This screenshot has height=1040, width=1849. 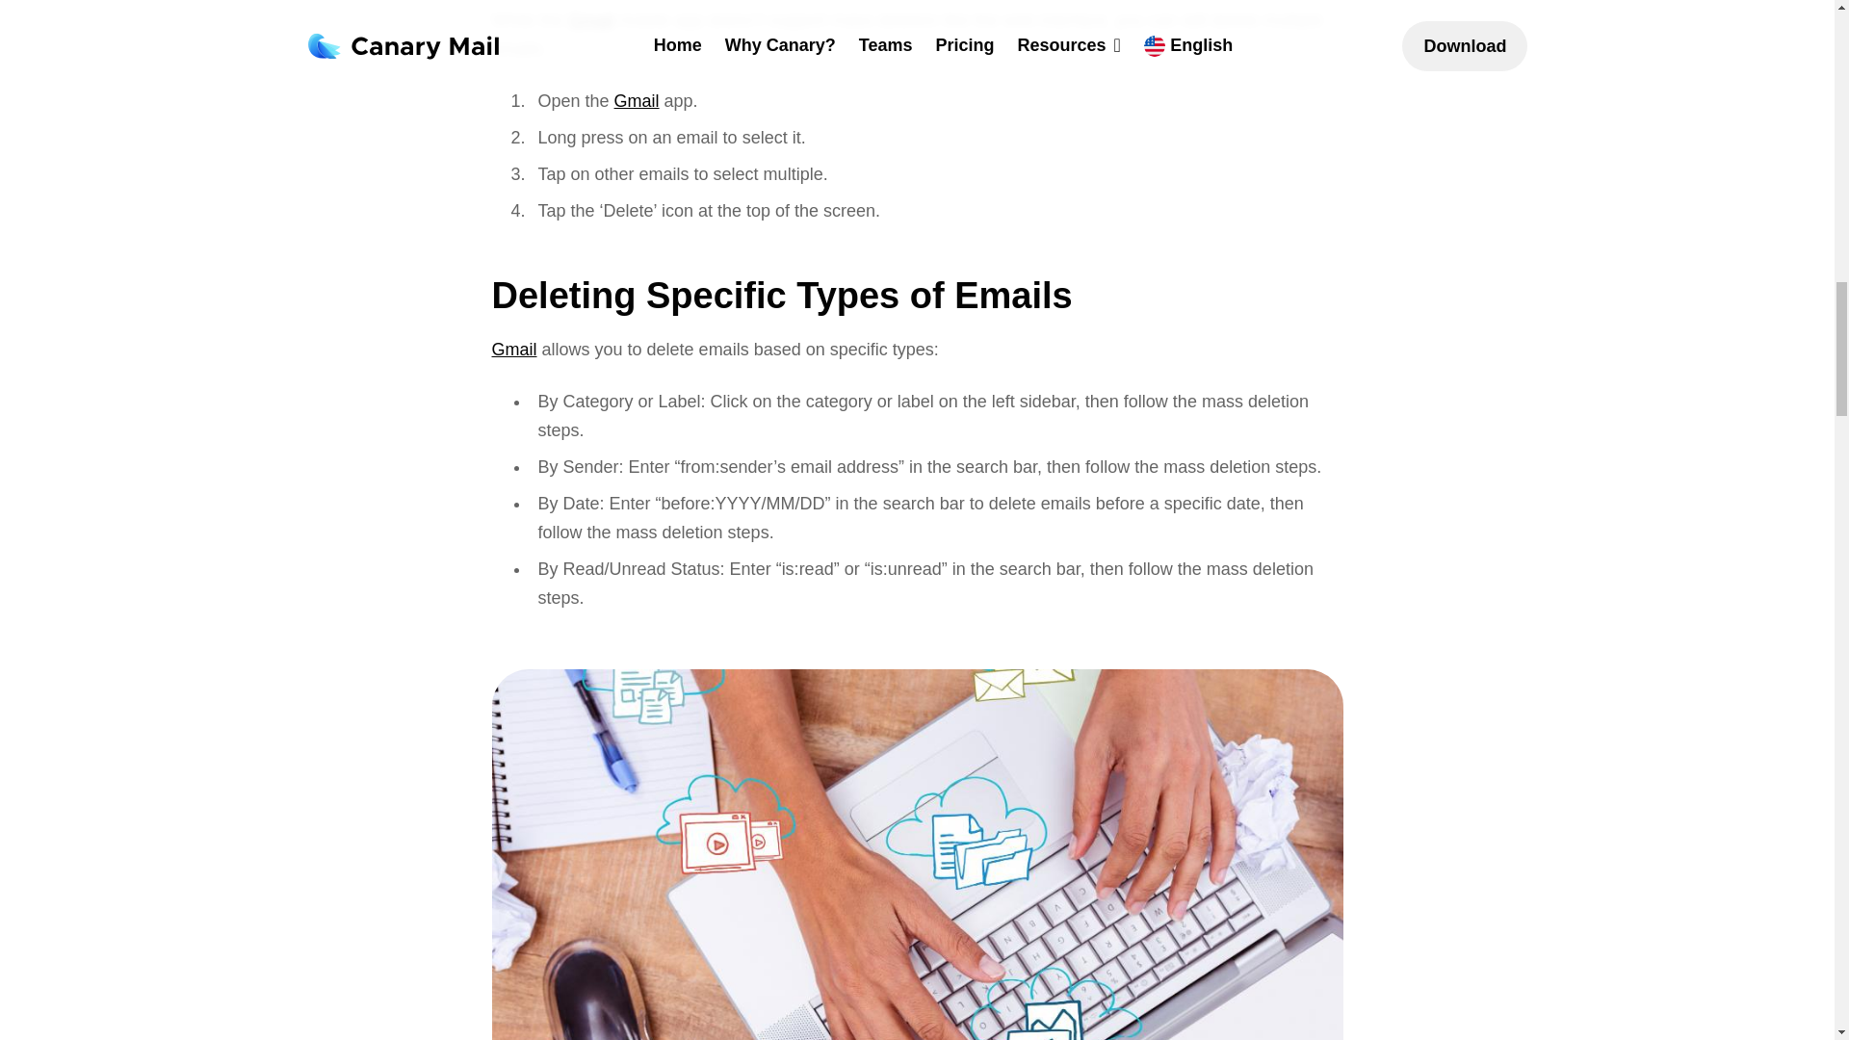 What do you see at coordinates (513, 349) in the screenshot?
I see `Gmail` at bounding box center [513, 349].